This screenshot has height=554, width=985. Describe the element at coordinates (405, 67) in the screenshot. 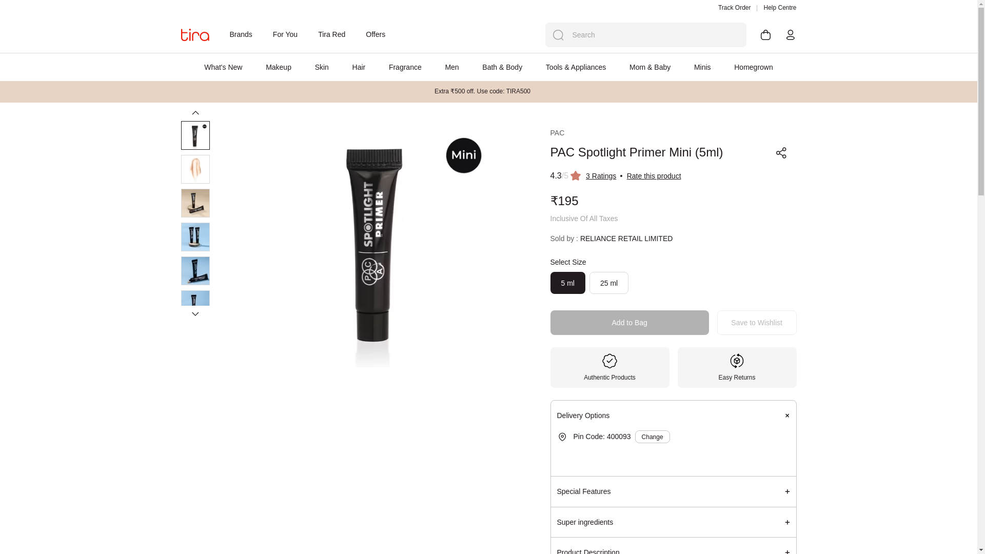

I see `Fragrance` at that location.